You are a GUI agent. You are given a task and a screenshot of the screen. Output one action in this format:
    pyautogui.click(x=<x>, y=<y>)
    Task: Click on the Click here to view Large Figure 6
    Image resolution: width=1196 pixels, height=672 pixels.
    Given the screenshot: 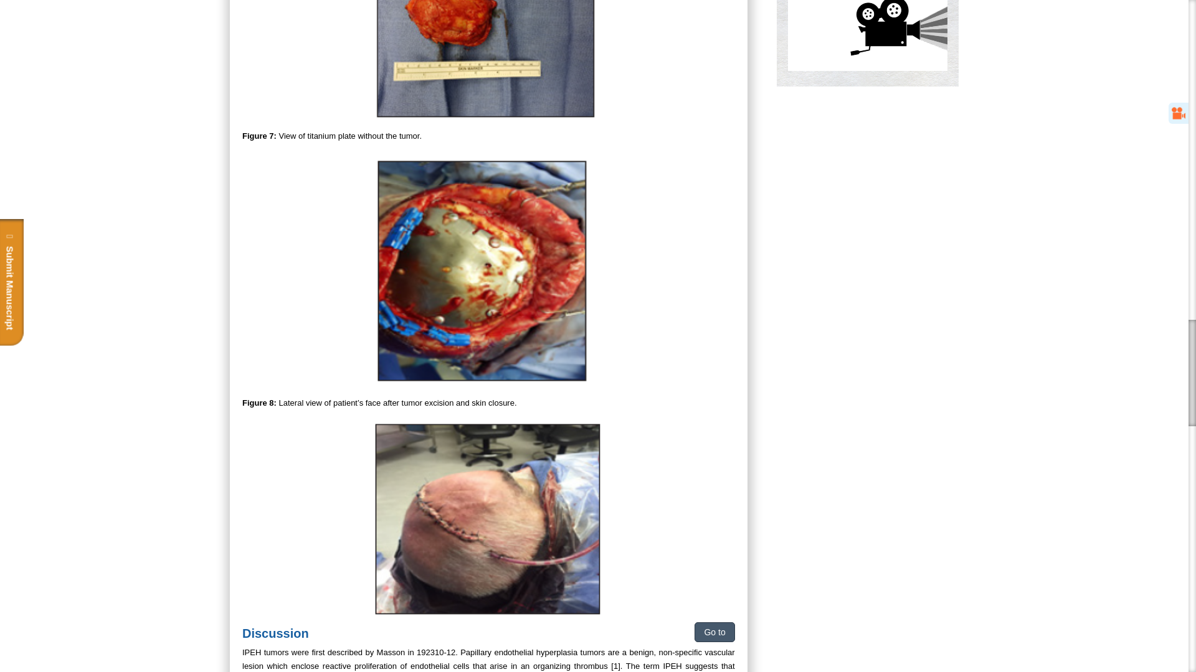 What is the action you would take?
    pyautogui.click(x=488, y=60)
    